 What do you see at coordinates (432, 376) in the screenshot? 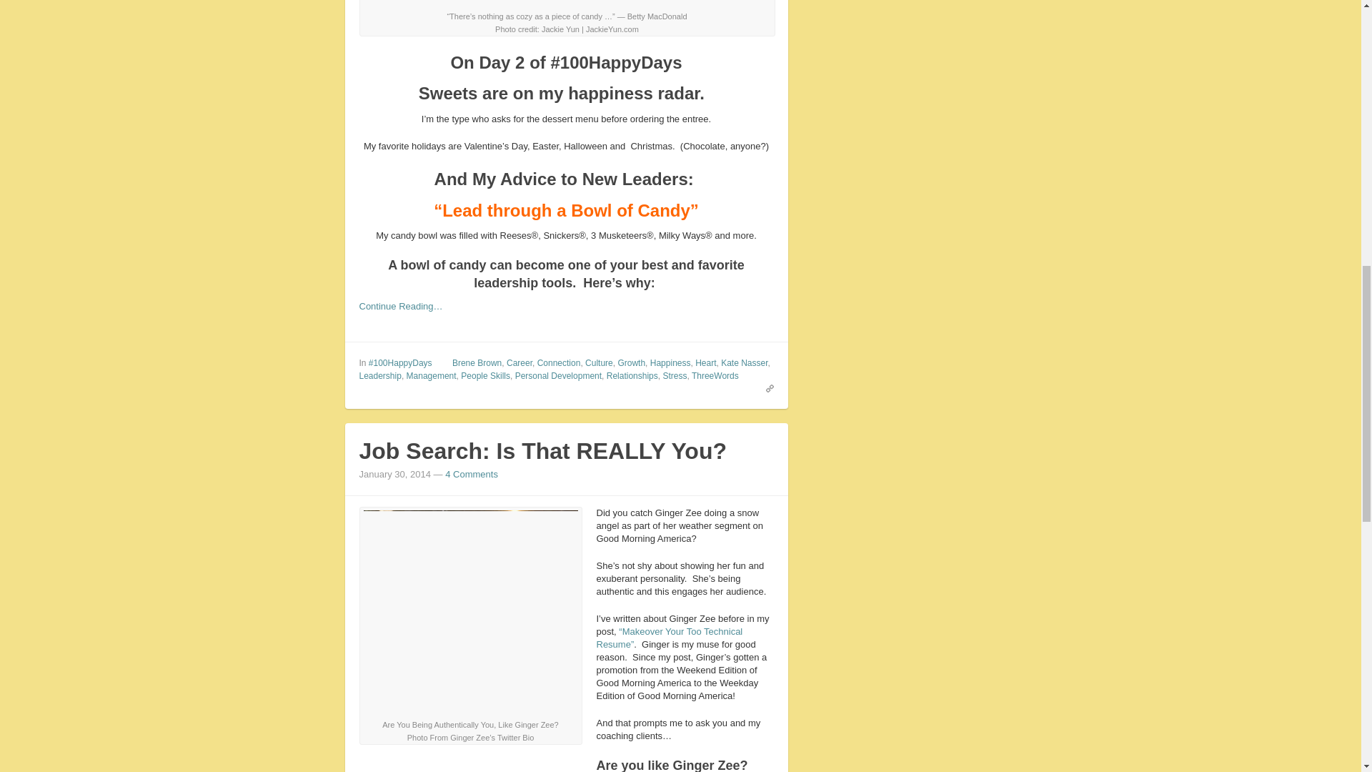
I see `Management` at bounding box center [432, 376].